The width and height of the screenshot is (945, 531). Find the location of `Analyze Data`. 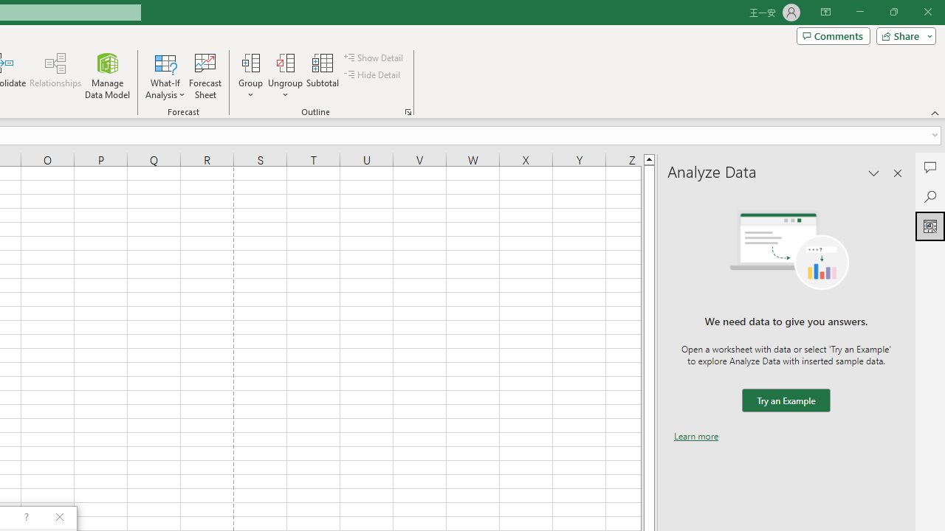

Analyze Data is located at coordinates (930, 226).